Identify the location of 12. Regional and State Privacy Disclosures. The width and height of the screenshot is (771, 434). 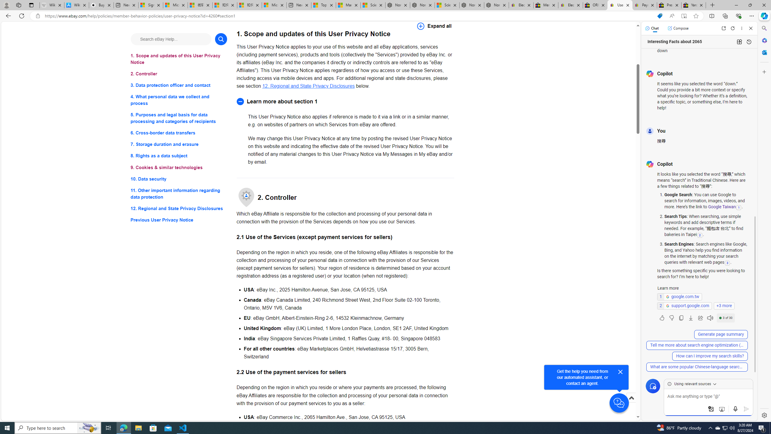
(179, 208).